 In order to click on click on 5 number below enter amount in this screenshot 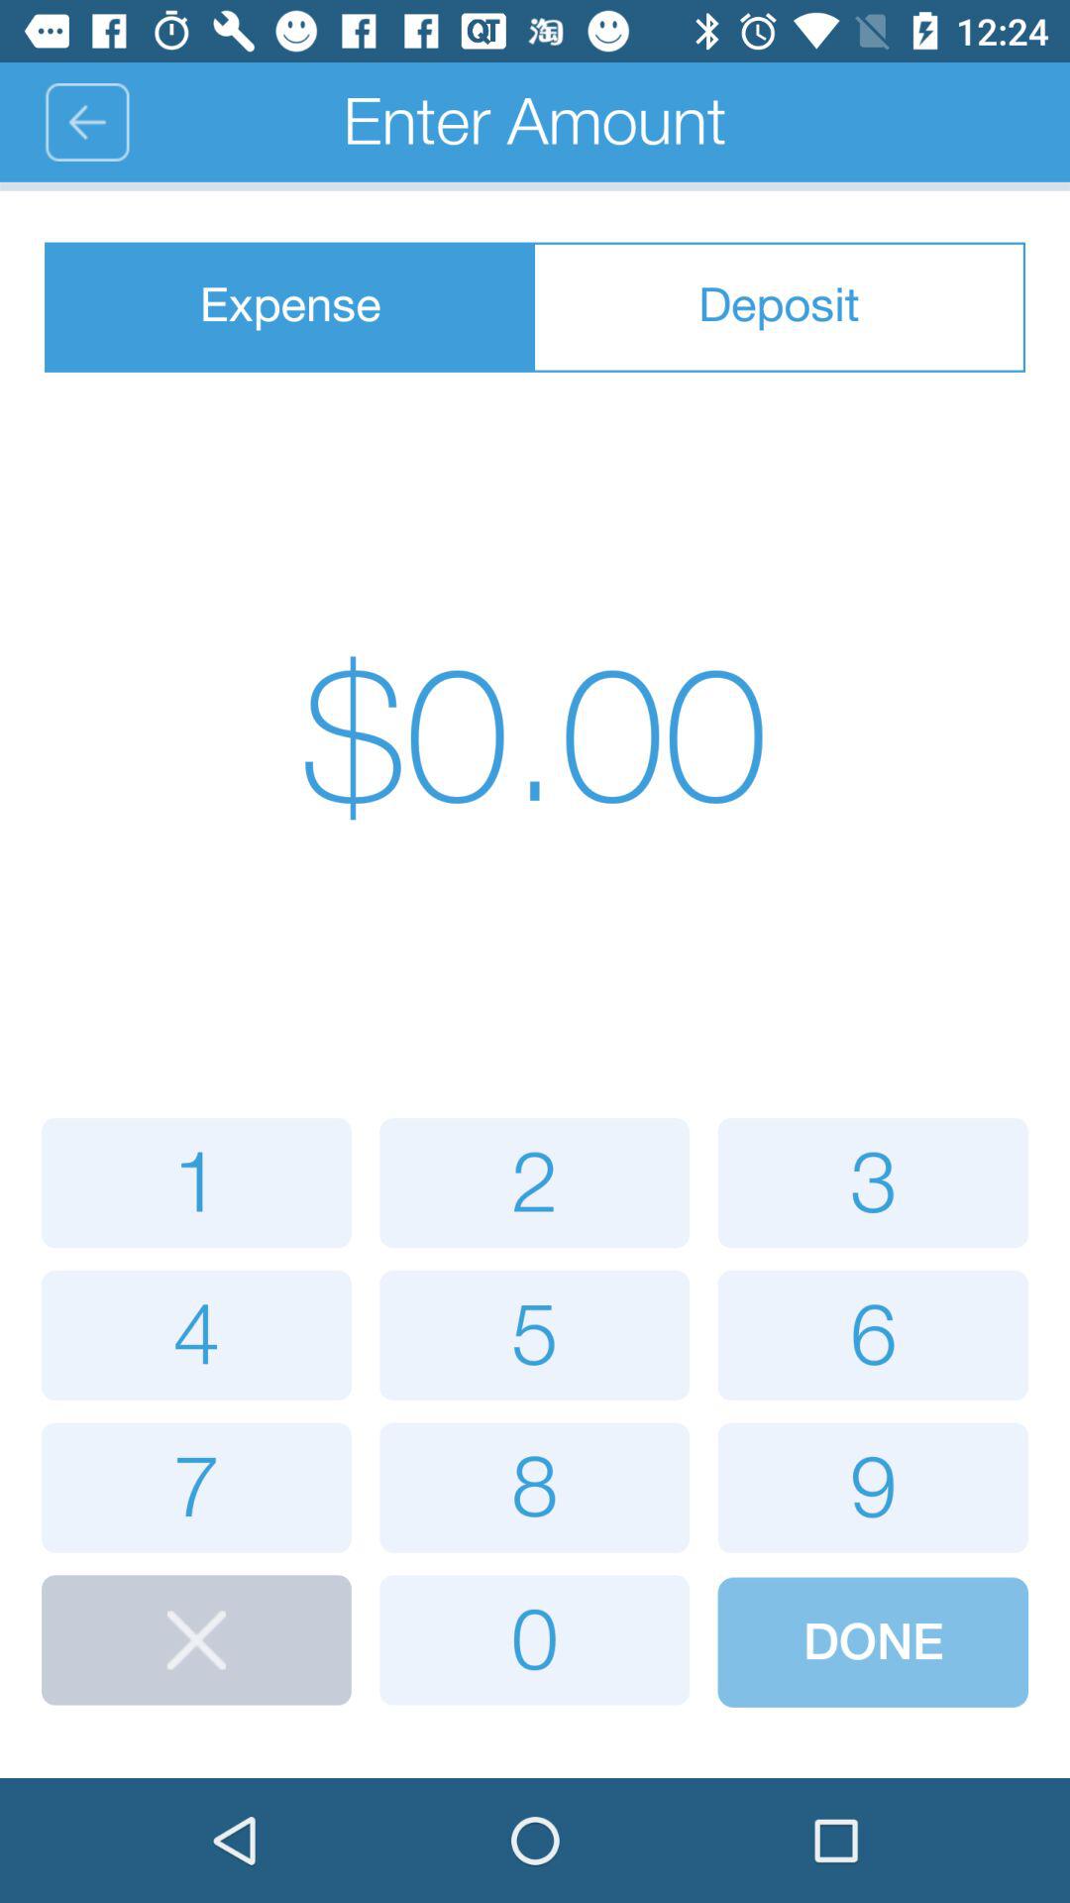, I will do `click(534, 1336)`.